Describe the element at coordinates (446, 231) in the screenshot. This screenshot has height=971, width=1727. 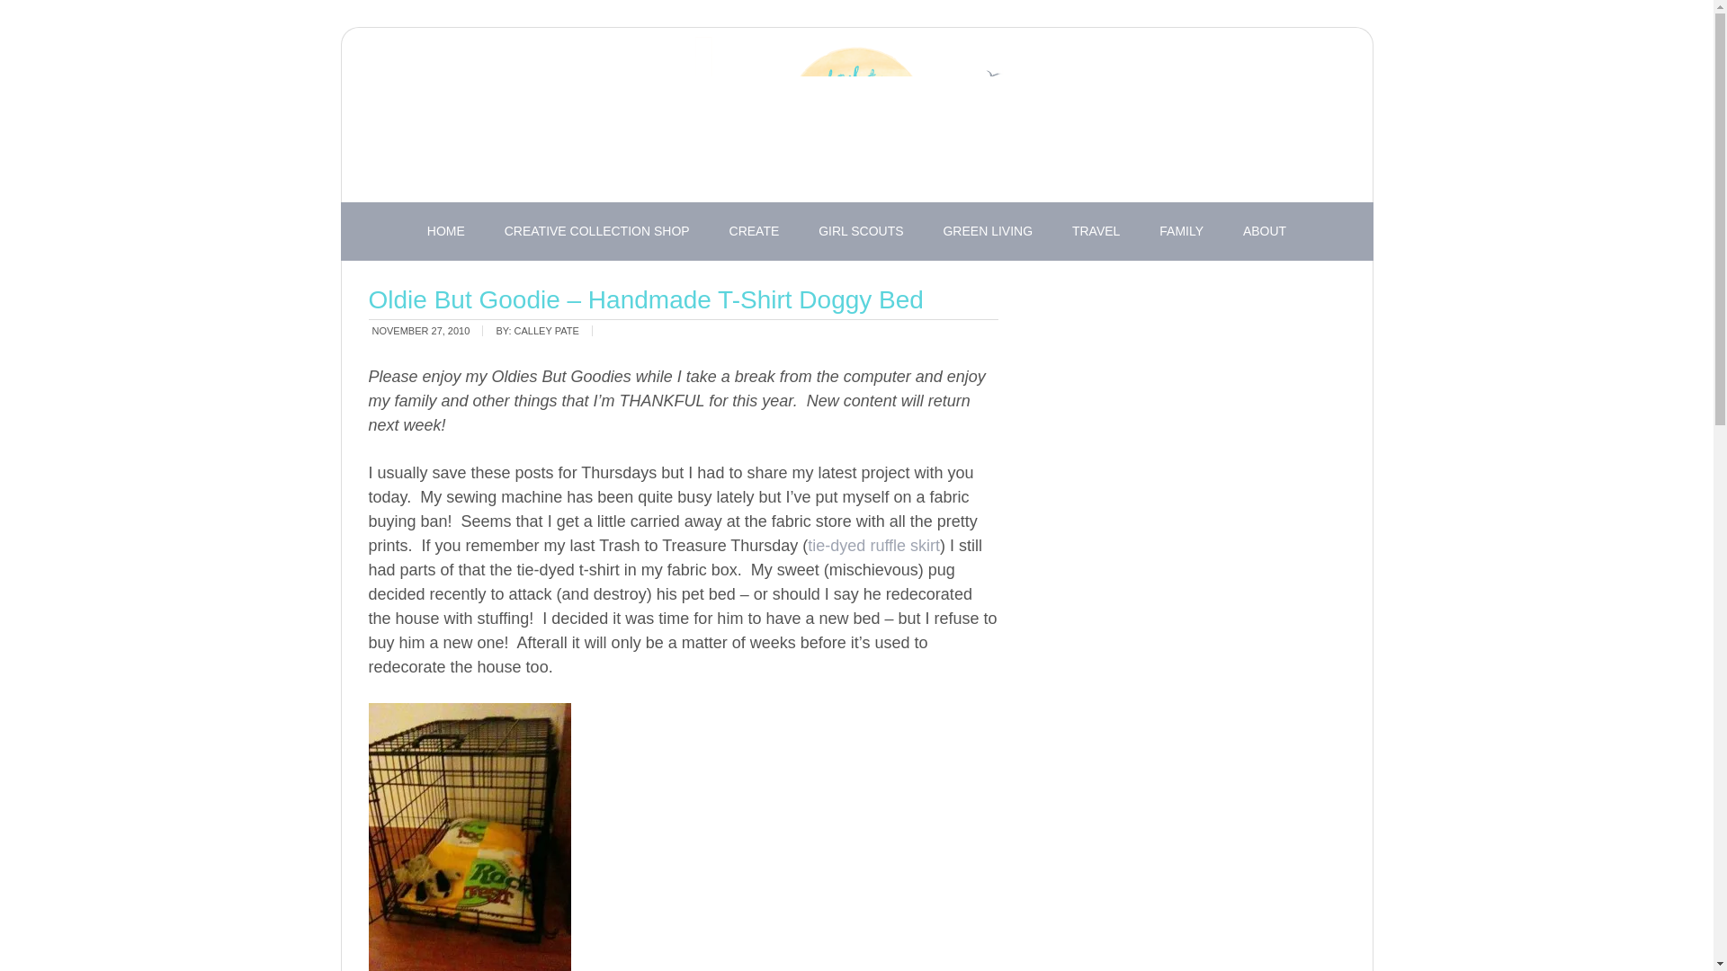
I see `HOME` at that location.